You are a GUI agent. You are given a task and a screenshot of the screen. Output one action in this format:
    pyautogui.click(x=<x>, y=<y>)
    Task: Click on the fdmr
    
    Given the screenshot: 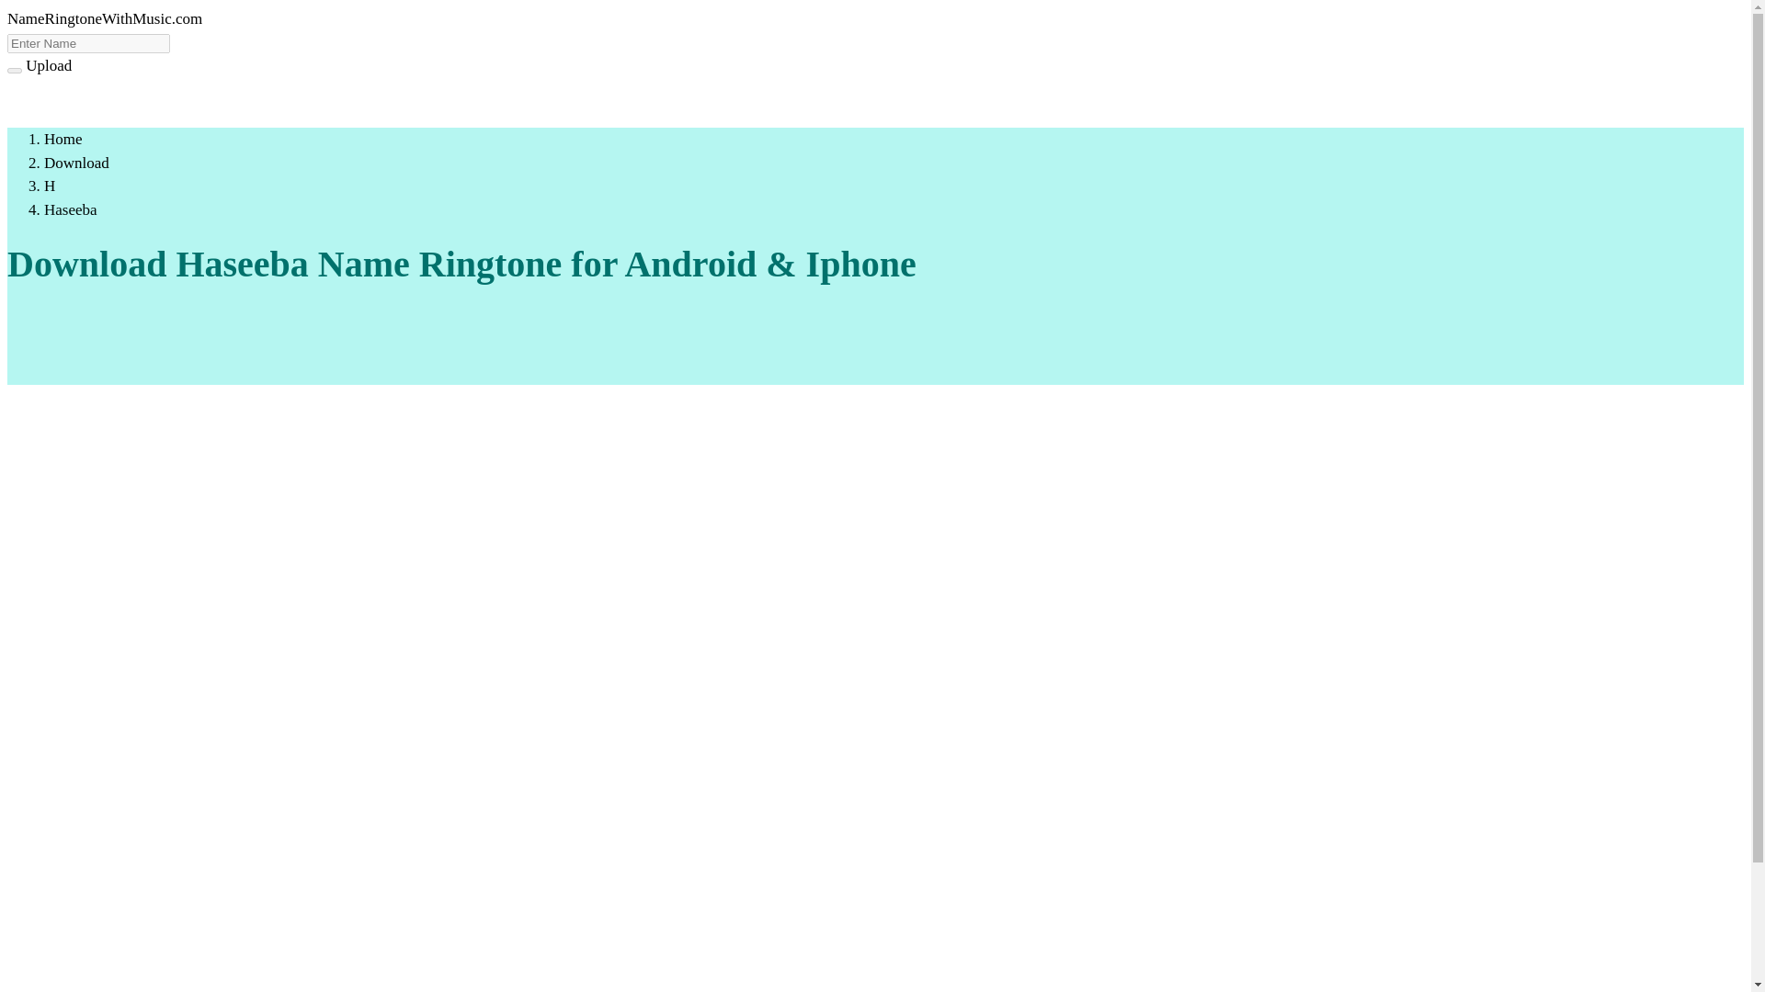 What is the action you would take?
    pyautogui.click(x=105, y=18)
    